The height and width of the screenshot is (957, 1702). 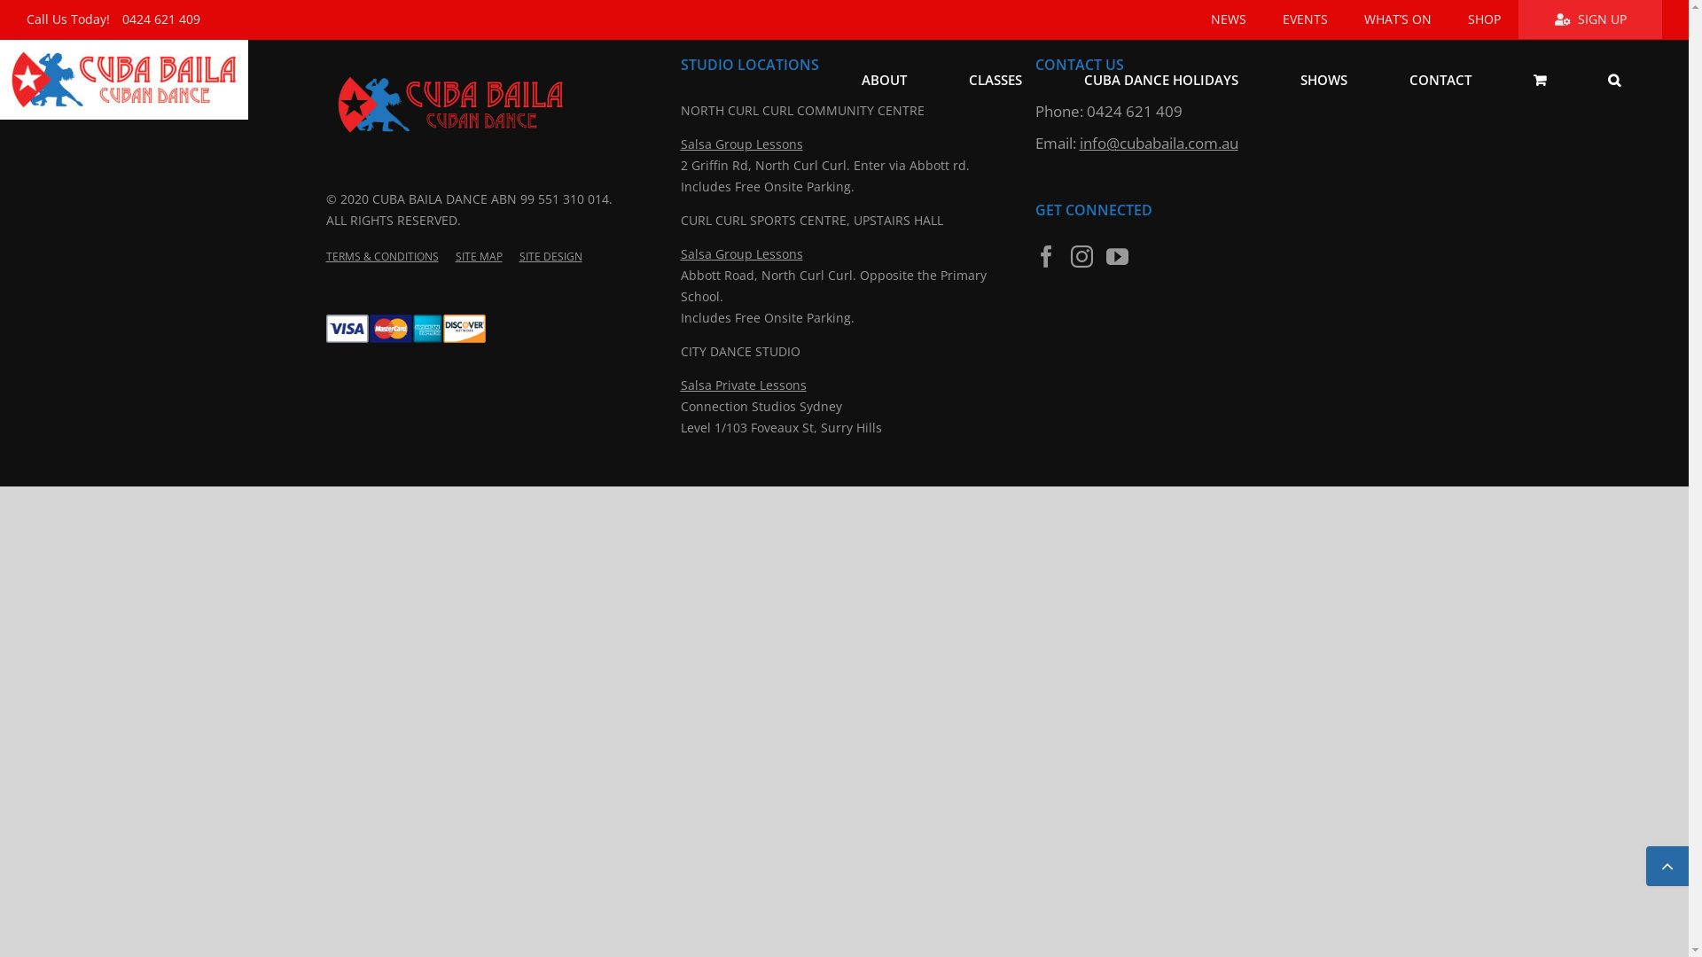 What do you see at coordinates (1484, 19) in the screenshot?
I see `SHOP` at bounding box center [1484, 19].